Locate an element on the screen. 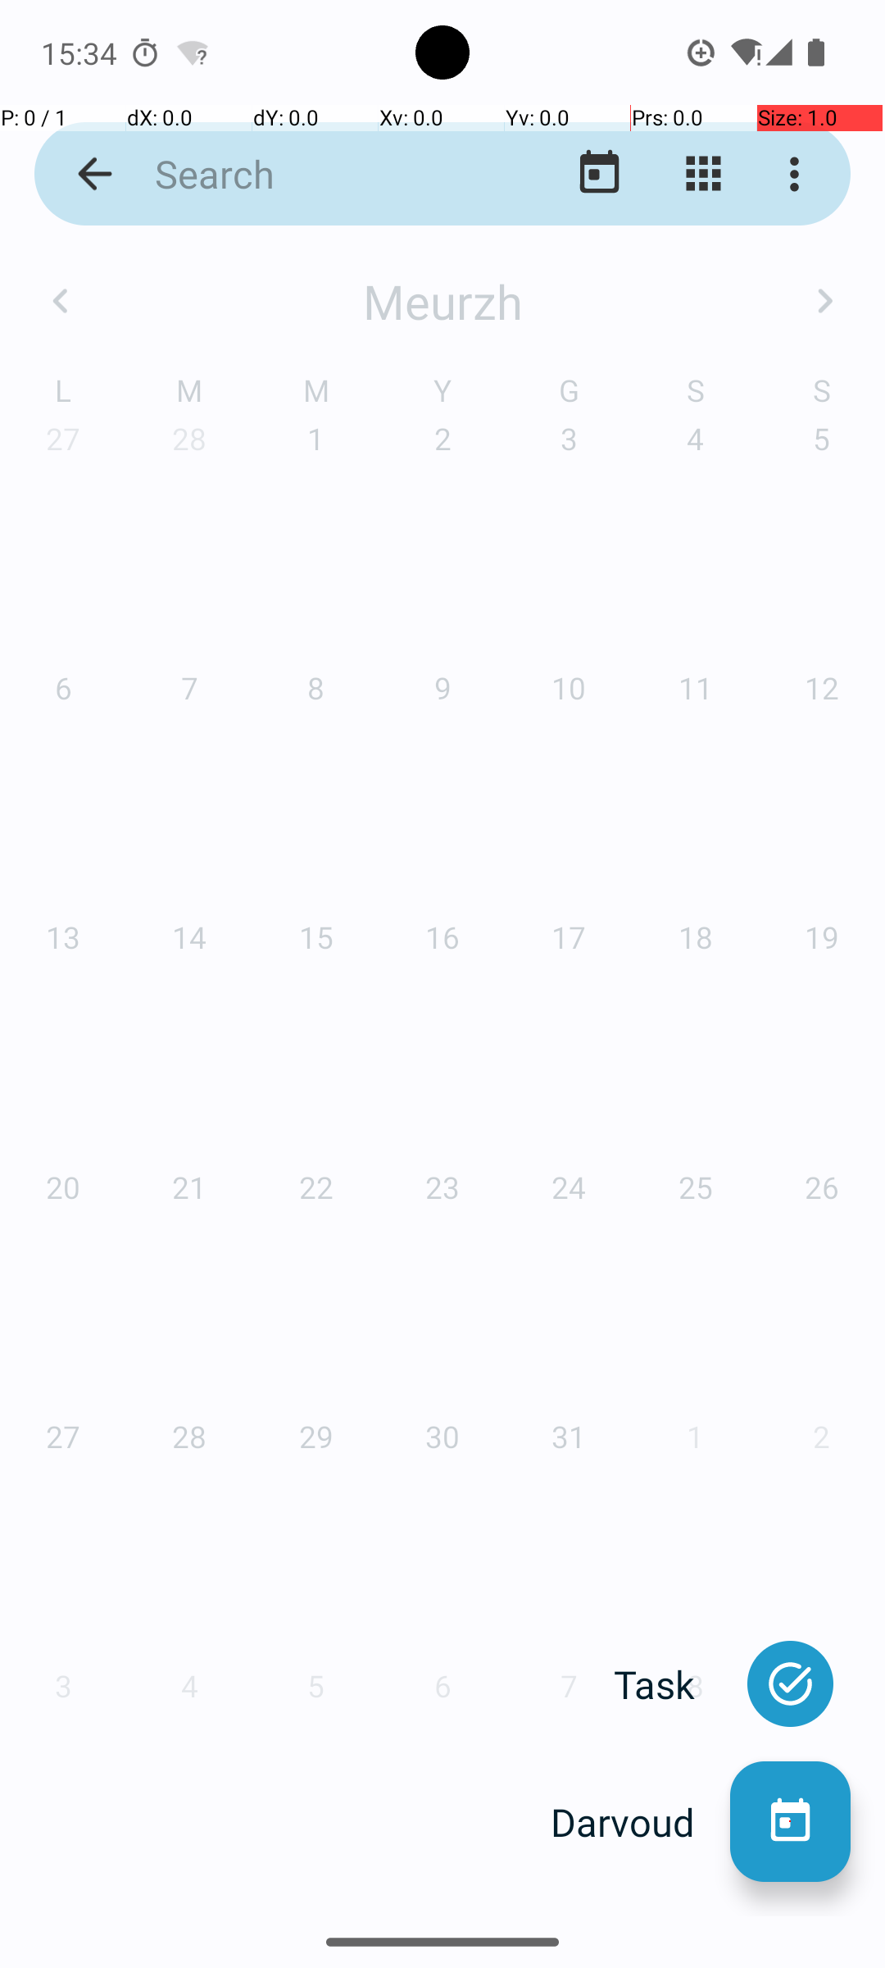 Image resolution: width=885 pixels, height=1968 pixels. HERE is located at coordinates (155, 1538).